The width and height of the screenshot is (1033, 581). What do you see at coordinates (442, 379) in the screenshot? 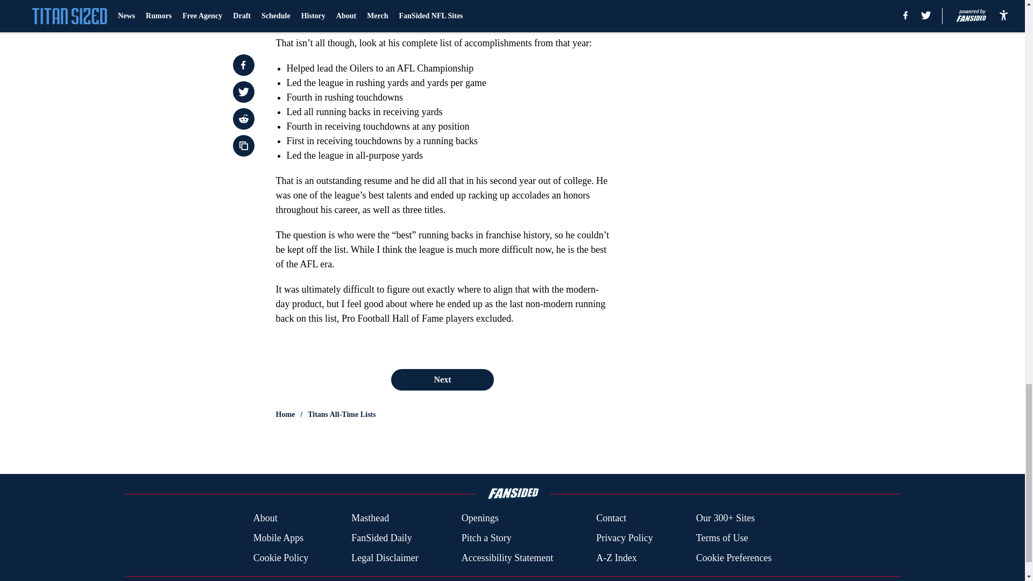
I see `Next` at bounding box center [442, 379].